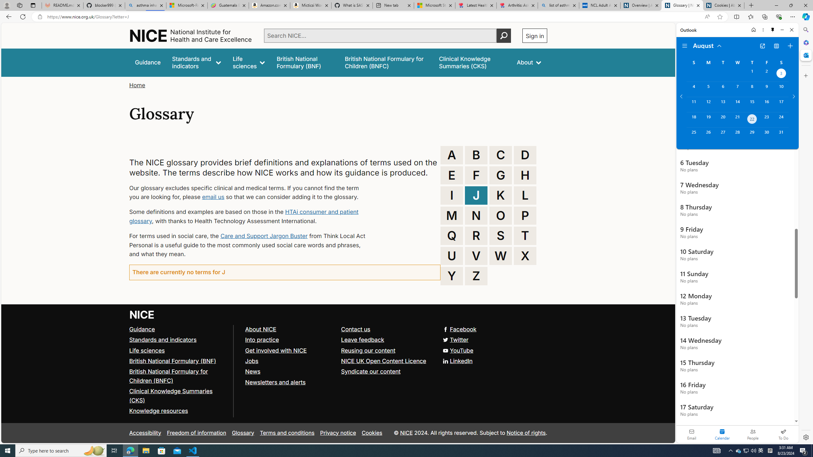 The width and height of the screenshot is (813, 457). What do you see at coordinates (722, 434) in the screenshot?
I see `Selected calendar module. Date today is 22` at bounding box center [722, 434].